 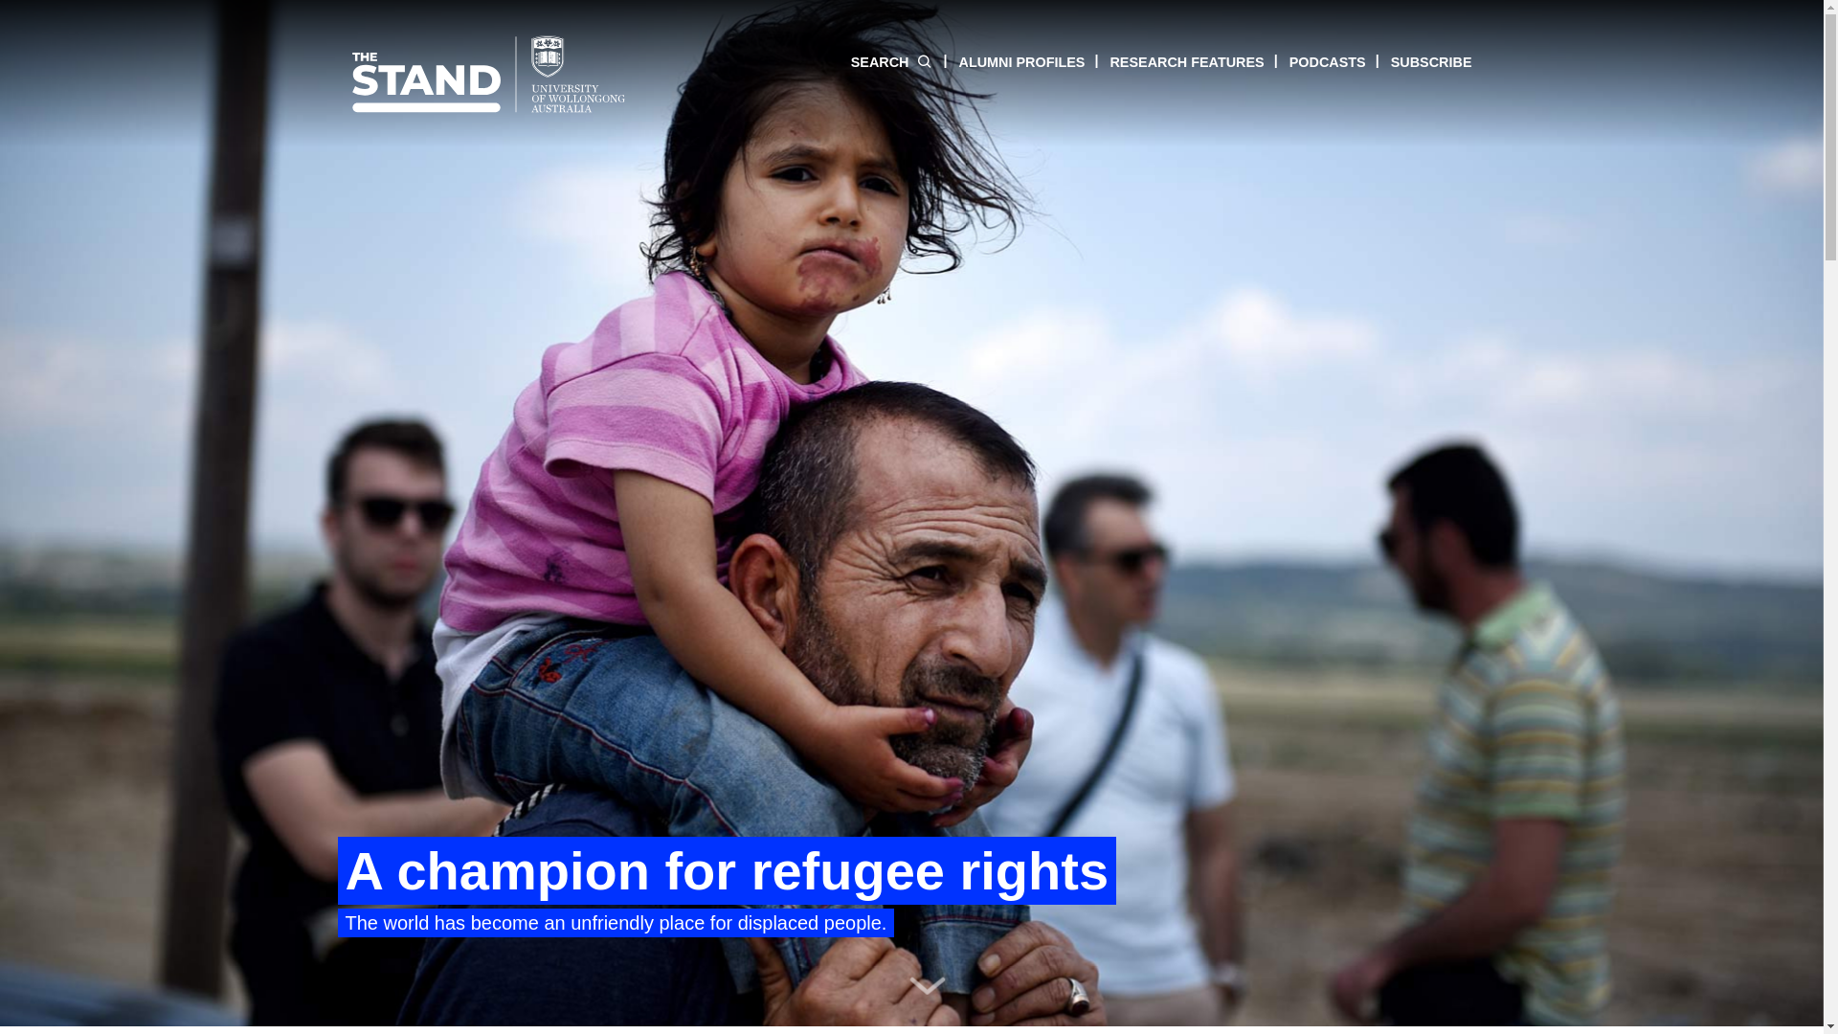 What do you see at coordinates (892, 61) in the screenshot?
I see `SEARCH` at bounding box center [892, 61].